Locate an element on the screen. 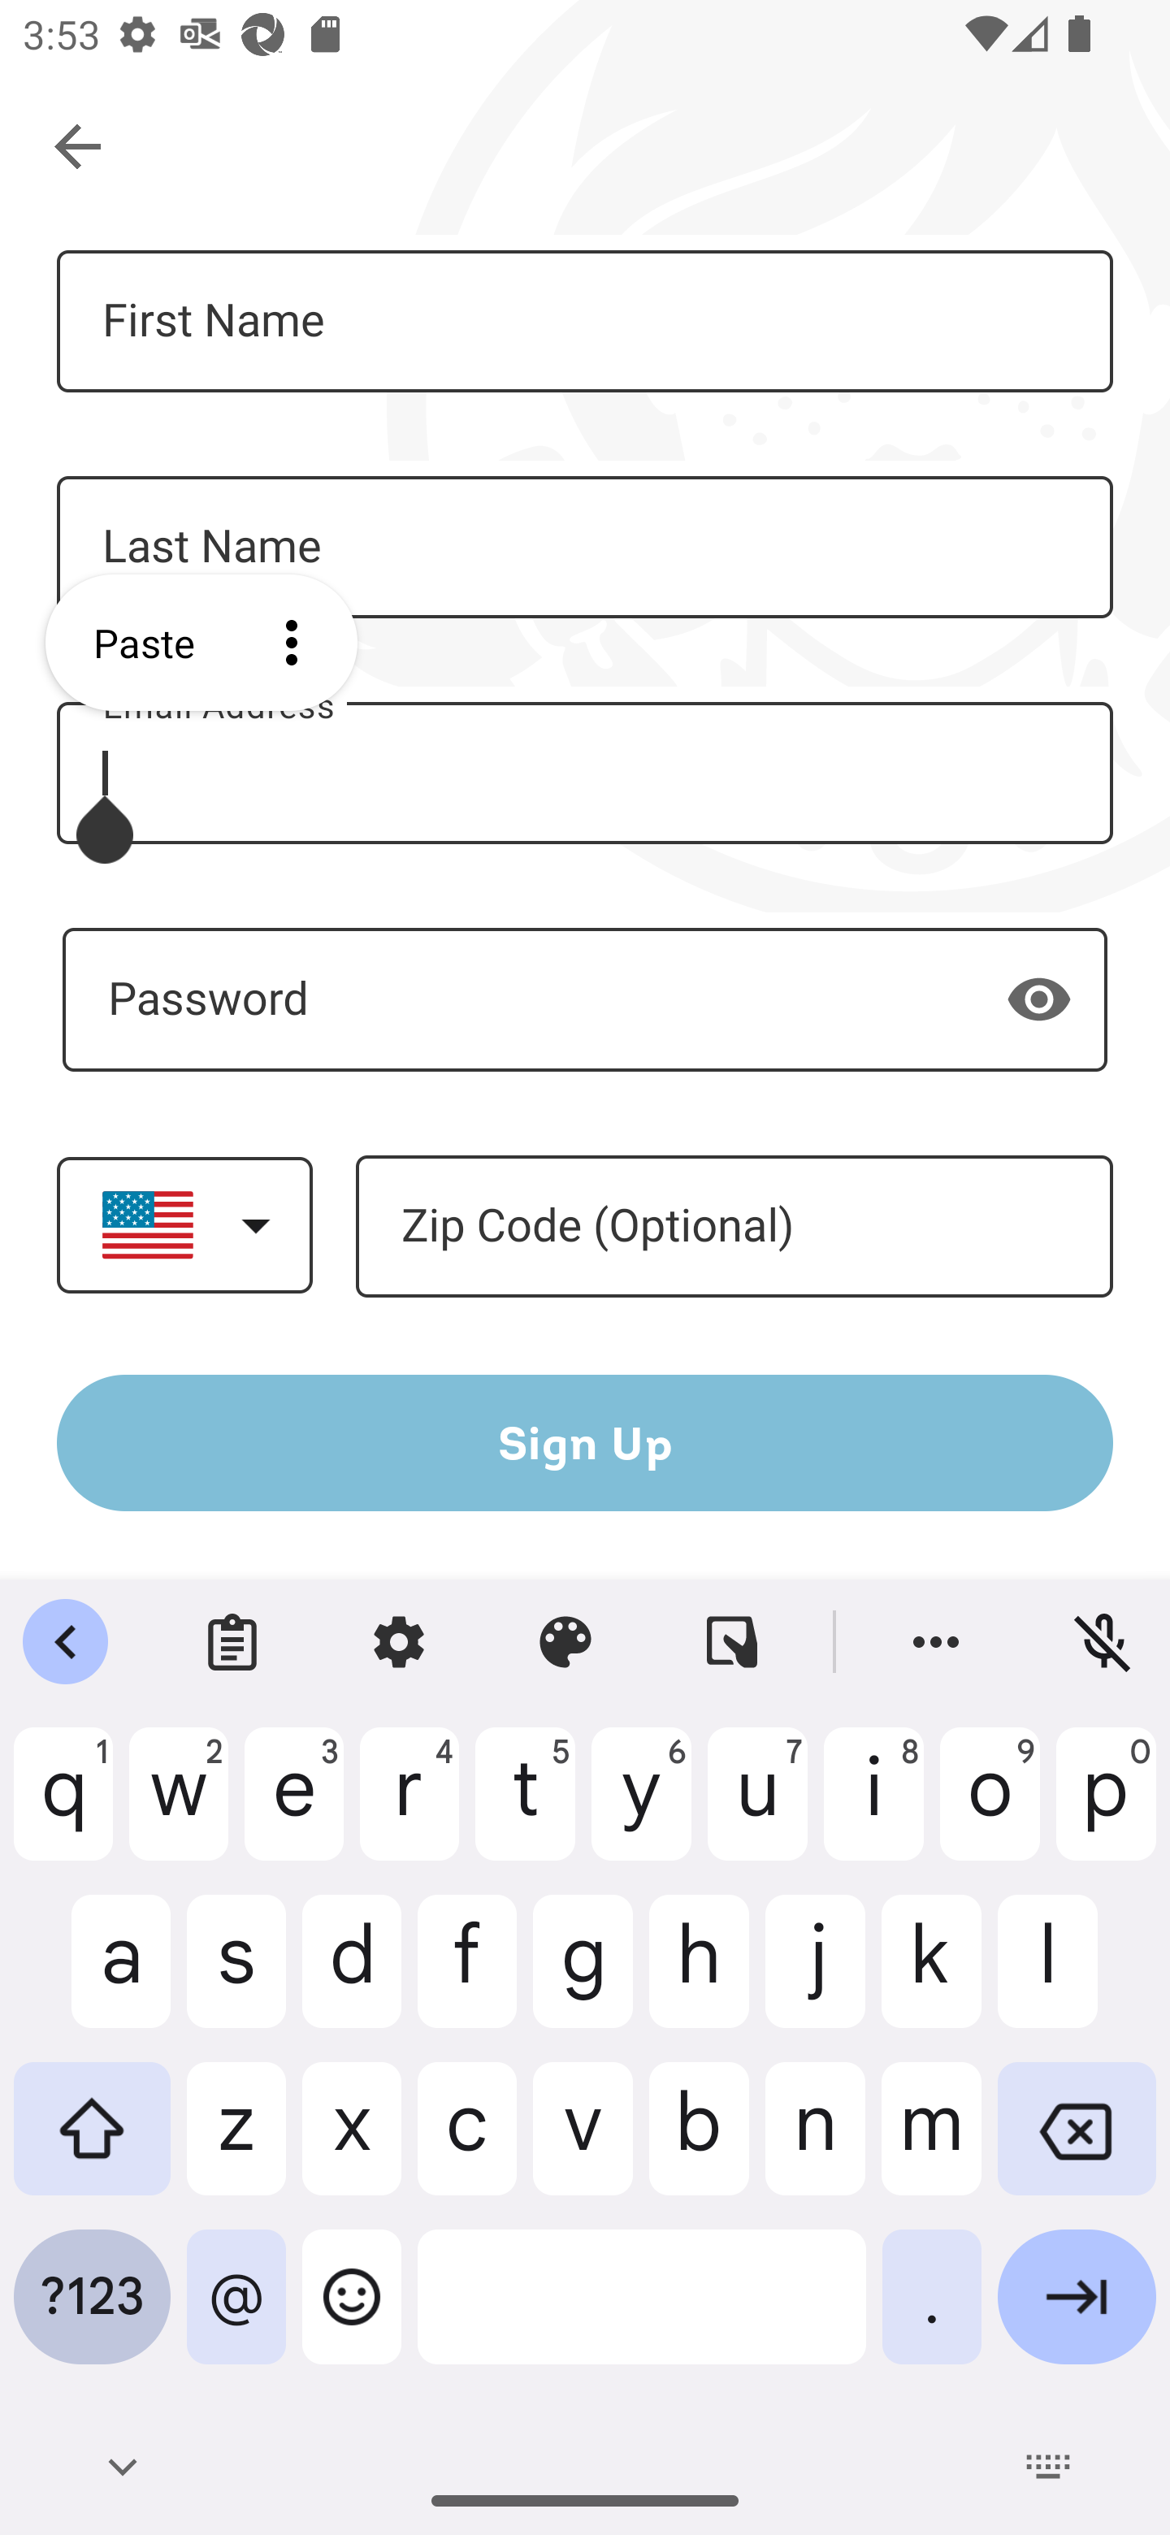 This screenshot has height=2535, width=1170. Select a country. United States selected. is located at coordinates (184, 1224).